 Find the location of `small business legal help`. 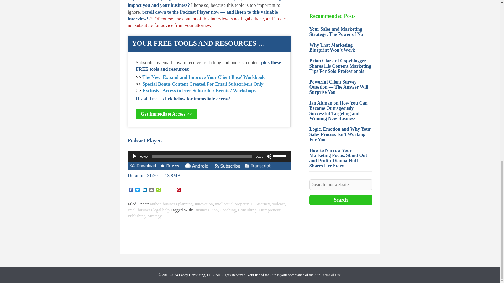

small business legal help is located at coordinates (148, 210).